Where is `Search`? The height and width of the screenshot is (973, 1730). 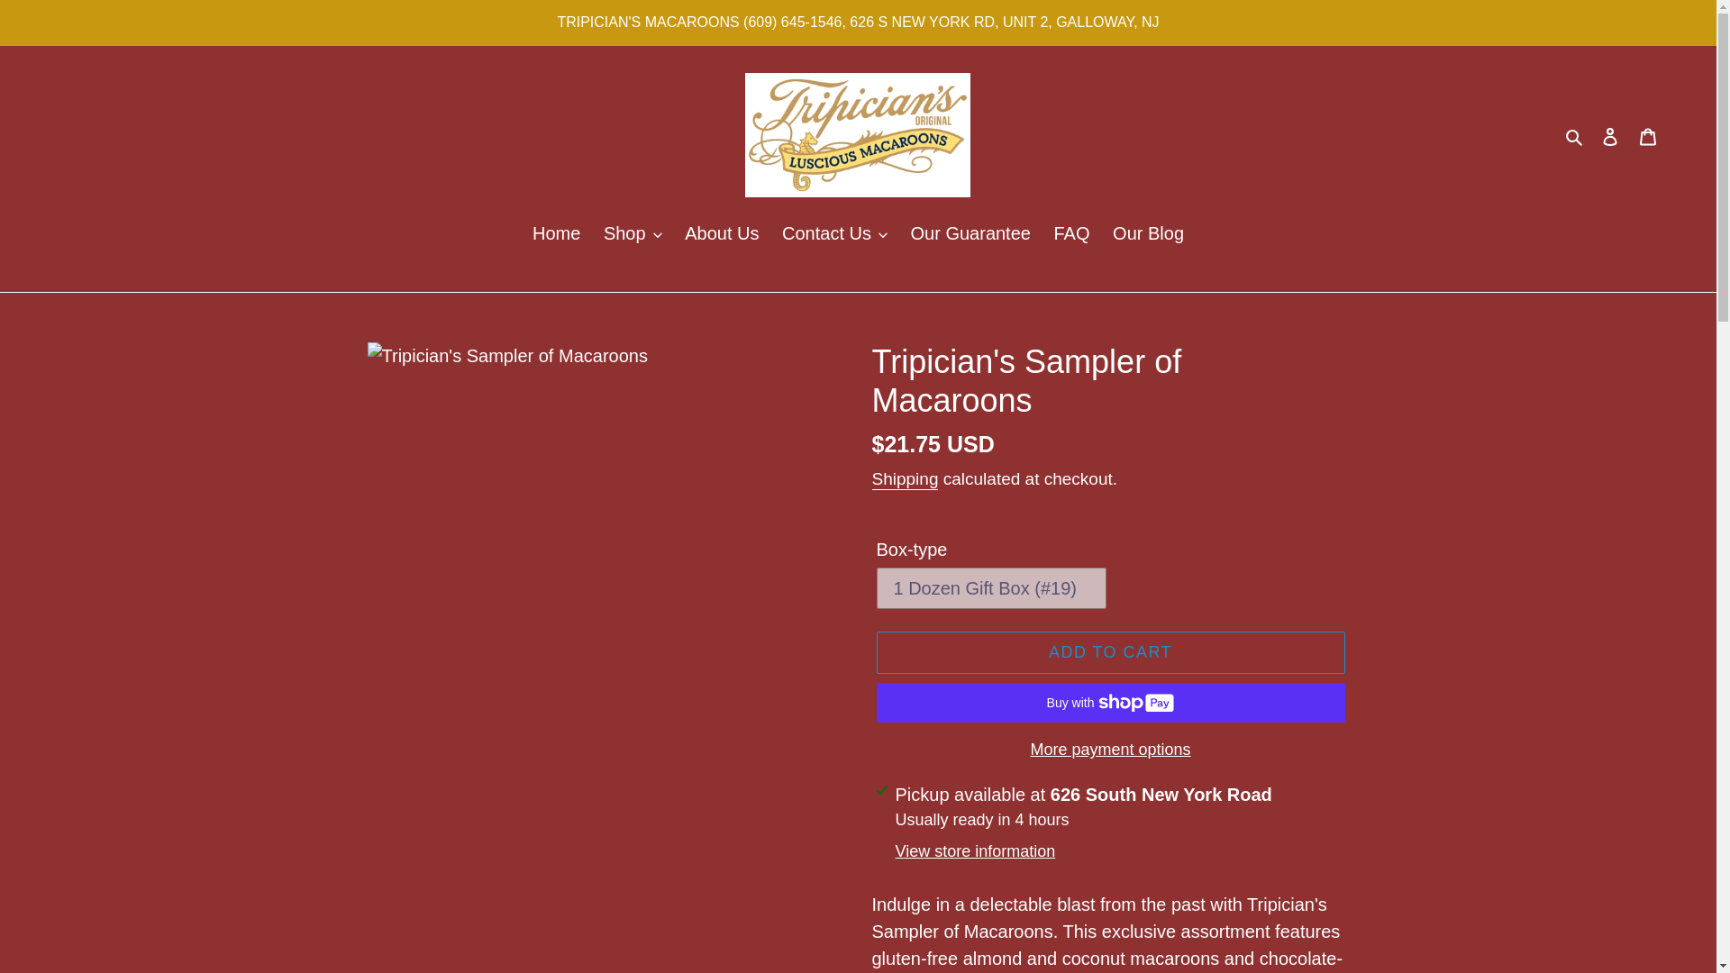
Search is located at coordinates (1575, 135).